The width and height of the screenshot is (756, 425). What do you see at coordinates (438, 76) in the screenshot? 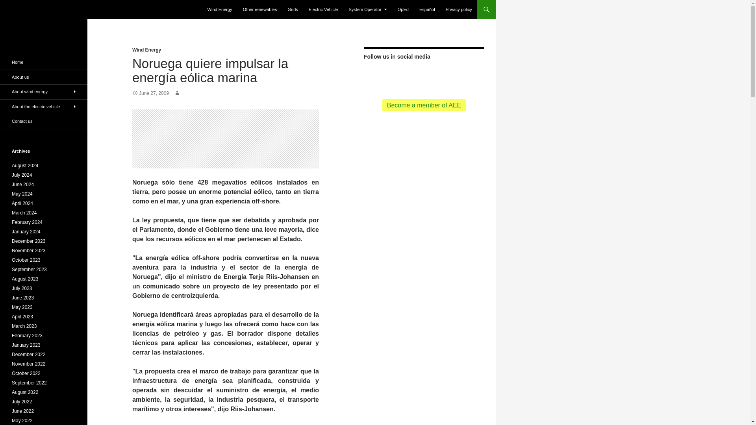
I see `youtube` at bounding box center [438, 76].